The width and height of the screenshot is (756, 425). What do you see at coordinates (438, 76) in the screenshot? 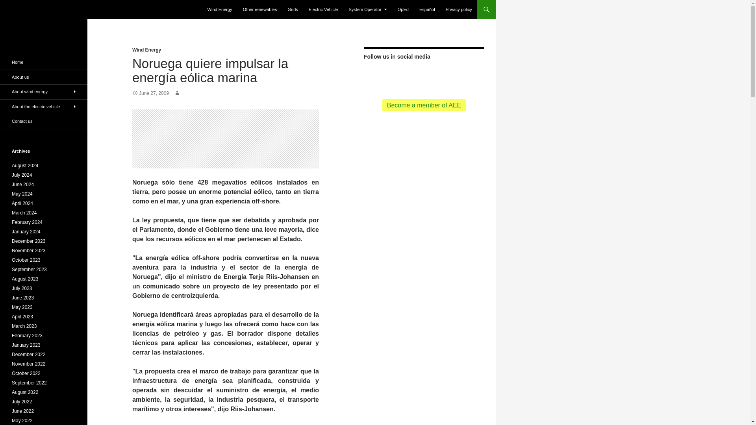
I see `youtube` at bounding box center [438, 76].